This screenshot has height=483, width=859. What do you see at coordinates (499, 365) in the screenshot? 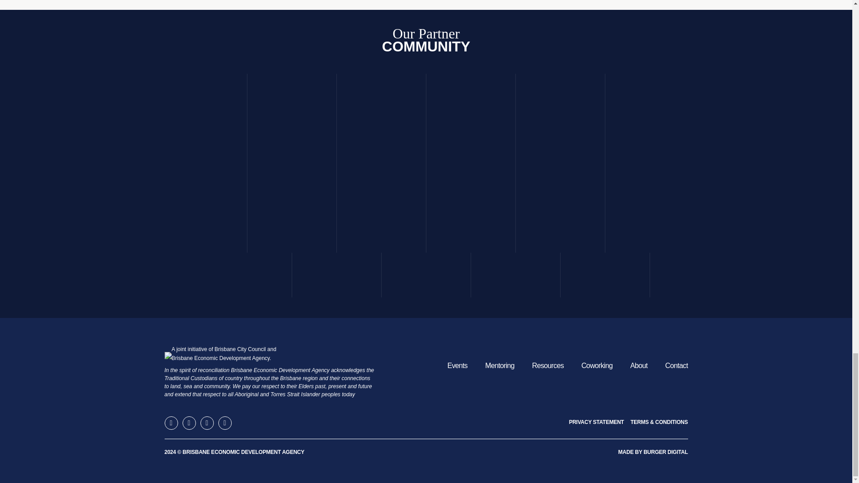
I see `Mentoring` at bounding box center [499, 365].